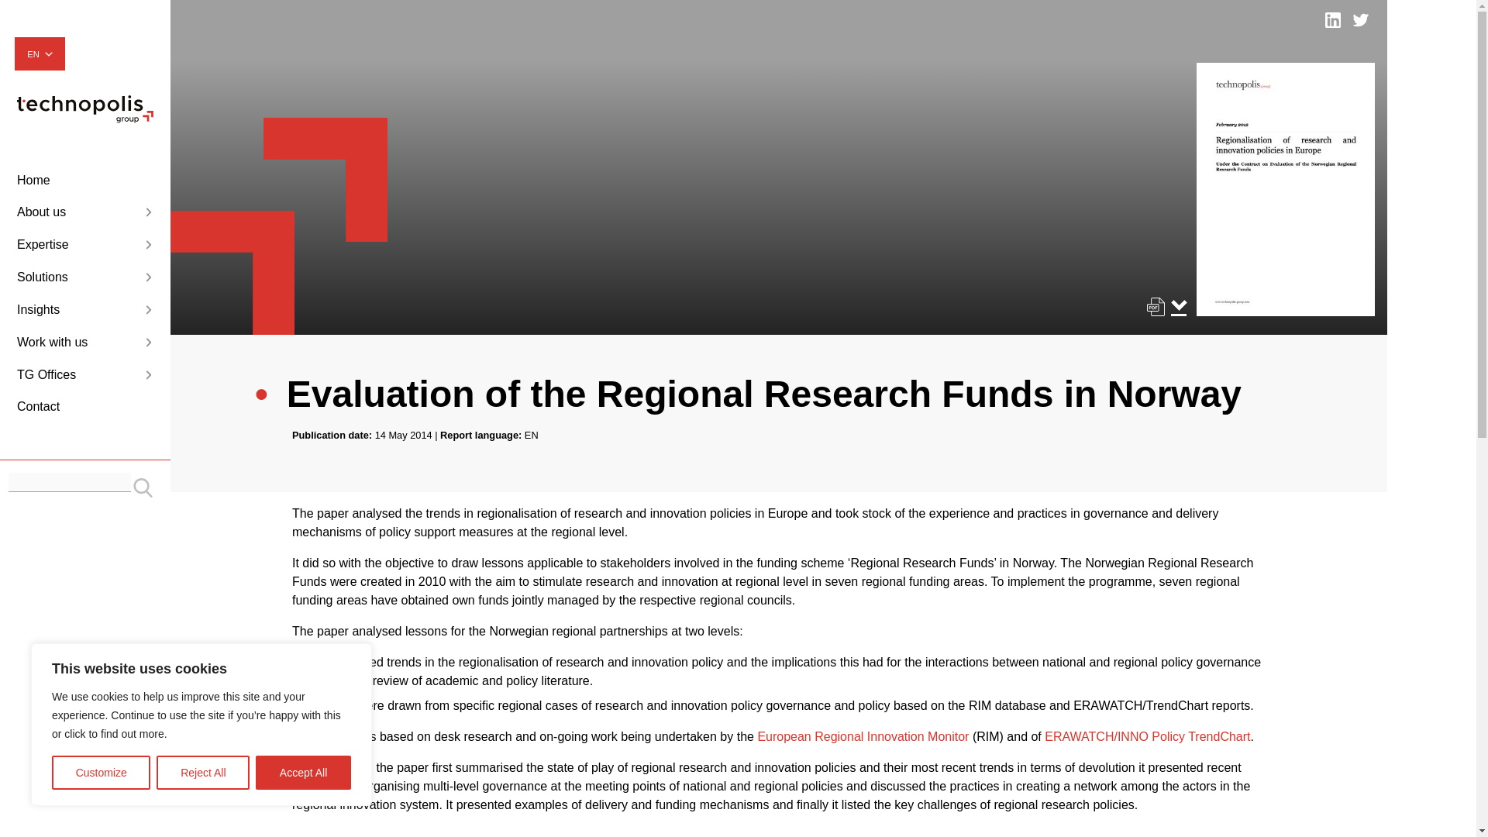 This screenshot has height=837, width=1488. Describe the element at coordinates (84, 108) in the screenshot. I see `Technopolis Group` at that location.